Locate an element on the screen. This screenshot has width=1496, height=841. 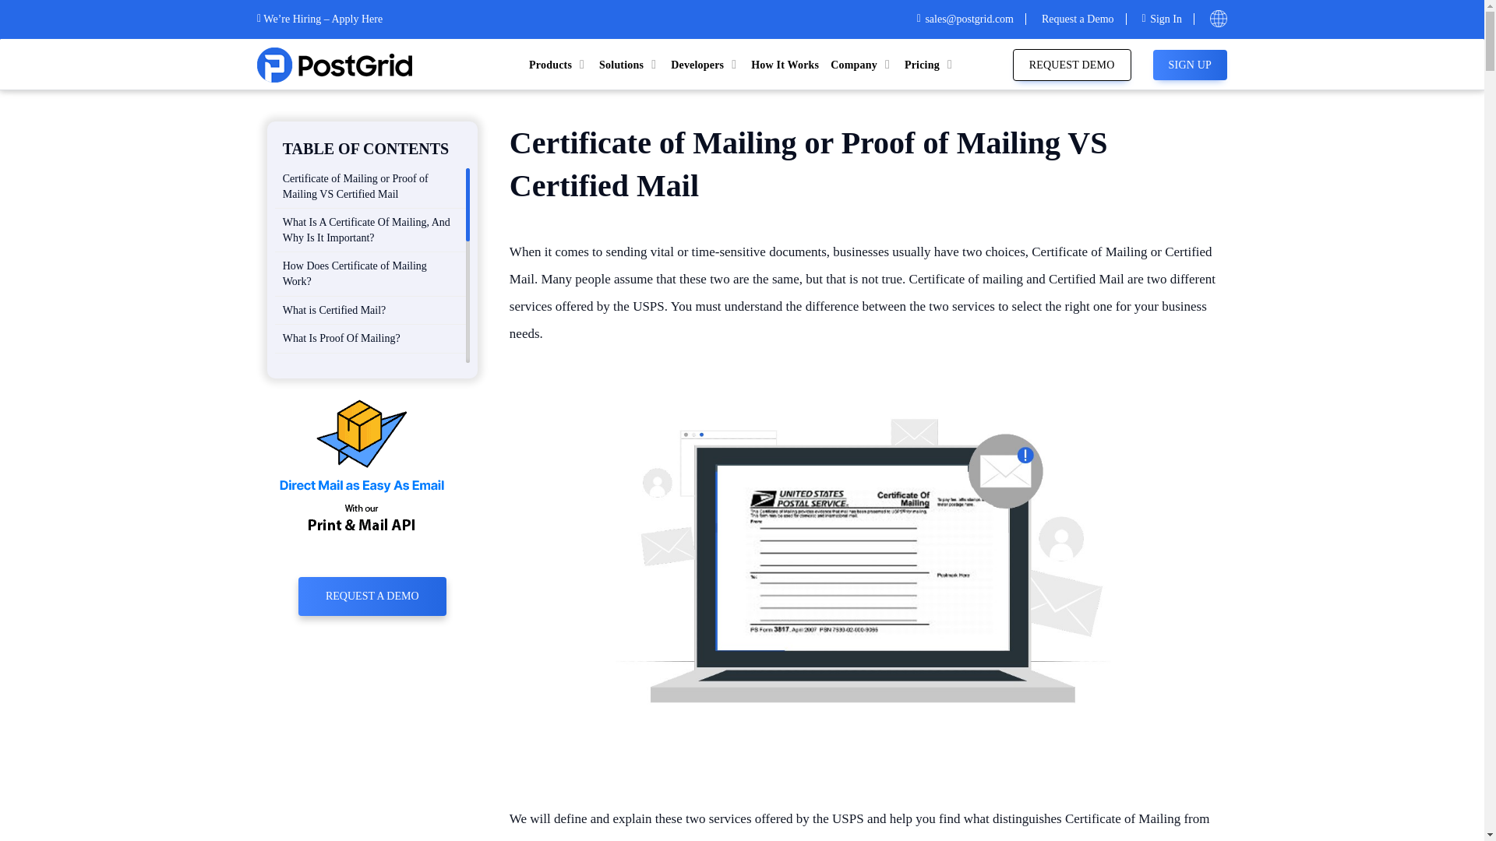
Sign In is located at coordinates (1168, 19).